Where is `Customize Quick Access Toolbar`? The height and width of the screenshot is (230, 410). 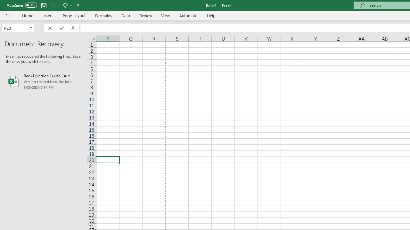 Customize Quick Access Toolbar is located at coordinates (78, 5).